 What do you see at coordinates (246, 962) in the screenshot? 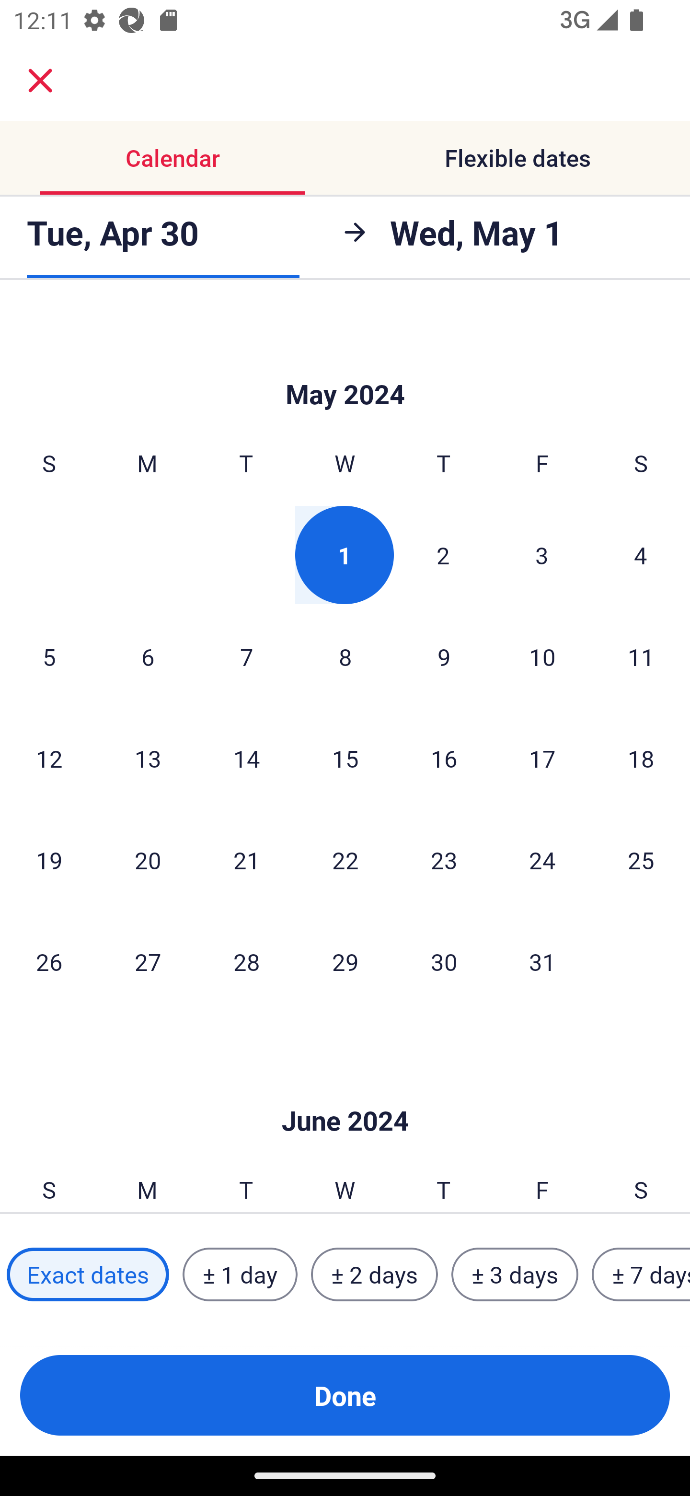
I see `28 Tuesday, May 28, 2024` at bounding box center [246, 962].